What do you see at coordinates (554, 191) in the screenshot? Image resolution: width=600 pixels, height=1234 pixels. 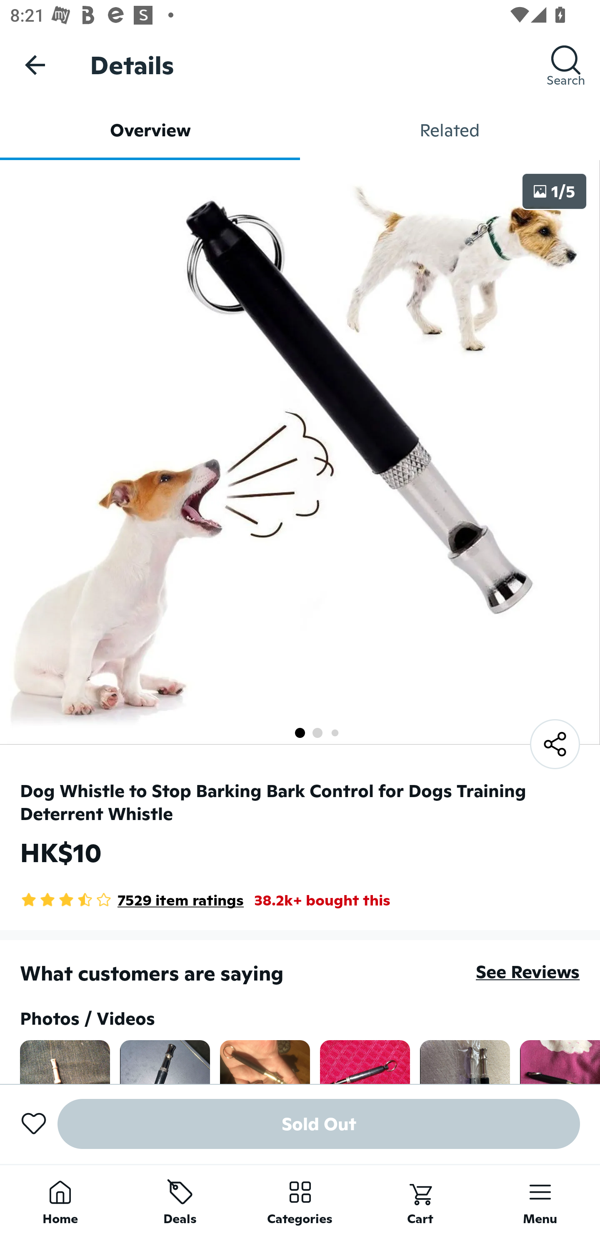 I see `1/5` at bounding box center [554, 191].